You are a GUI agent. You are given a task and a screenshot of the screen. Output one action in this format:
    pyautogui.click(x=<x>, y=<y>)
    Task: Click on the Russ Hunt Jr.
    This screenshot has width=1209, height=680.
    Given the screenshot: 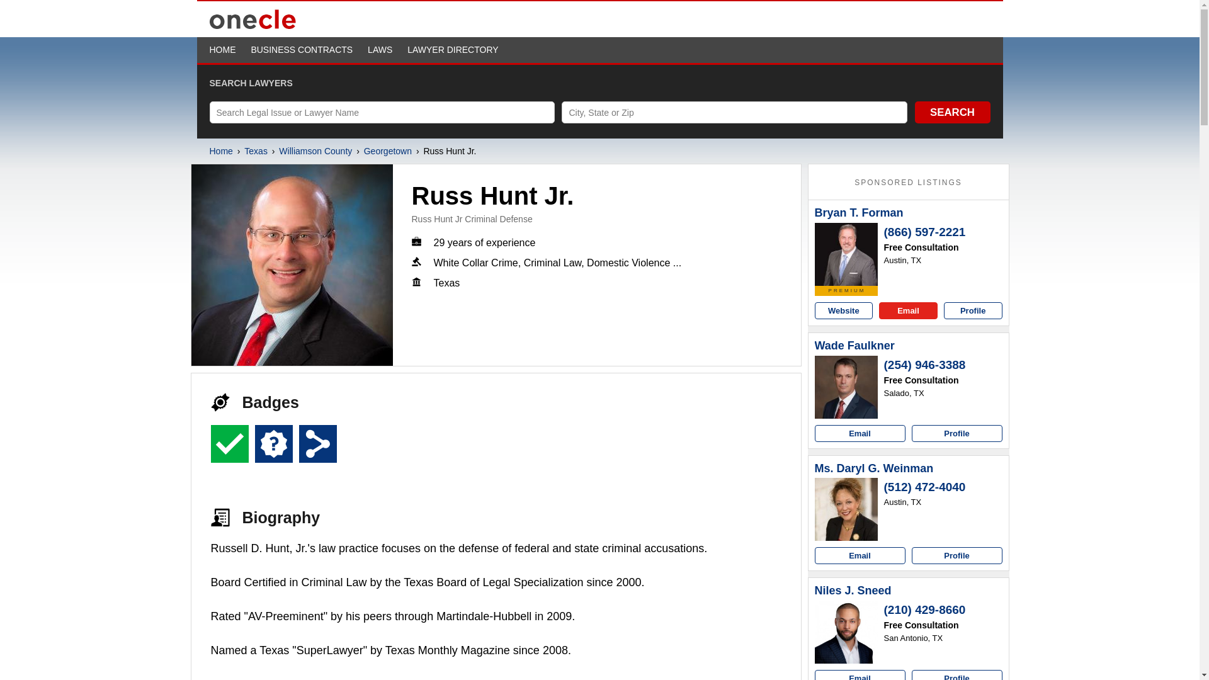 What is the action you would take?
    pyautogui.click(x=292, y=265)
    